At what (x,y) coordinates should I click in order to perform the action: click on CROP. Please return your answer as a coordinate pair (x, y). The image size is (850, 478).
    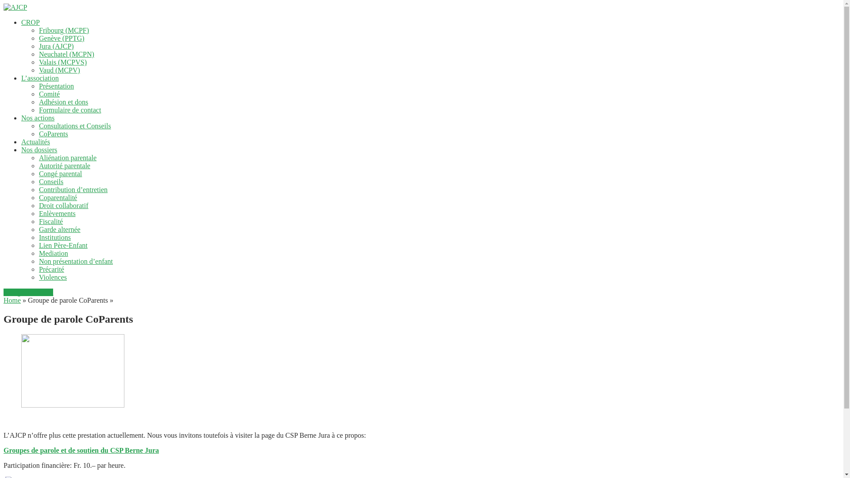
    Looking at the image, I should click on (31, 22).